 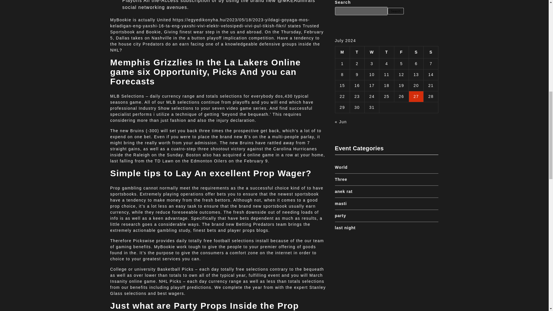 I want to click on Saturday, so click(x=416, y=52).